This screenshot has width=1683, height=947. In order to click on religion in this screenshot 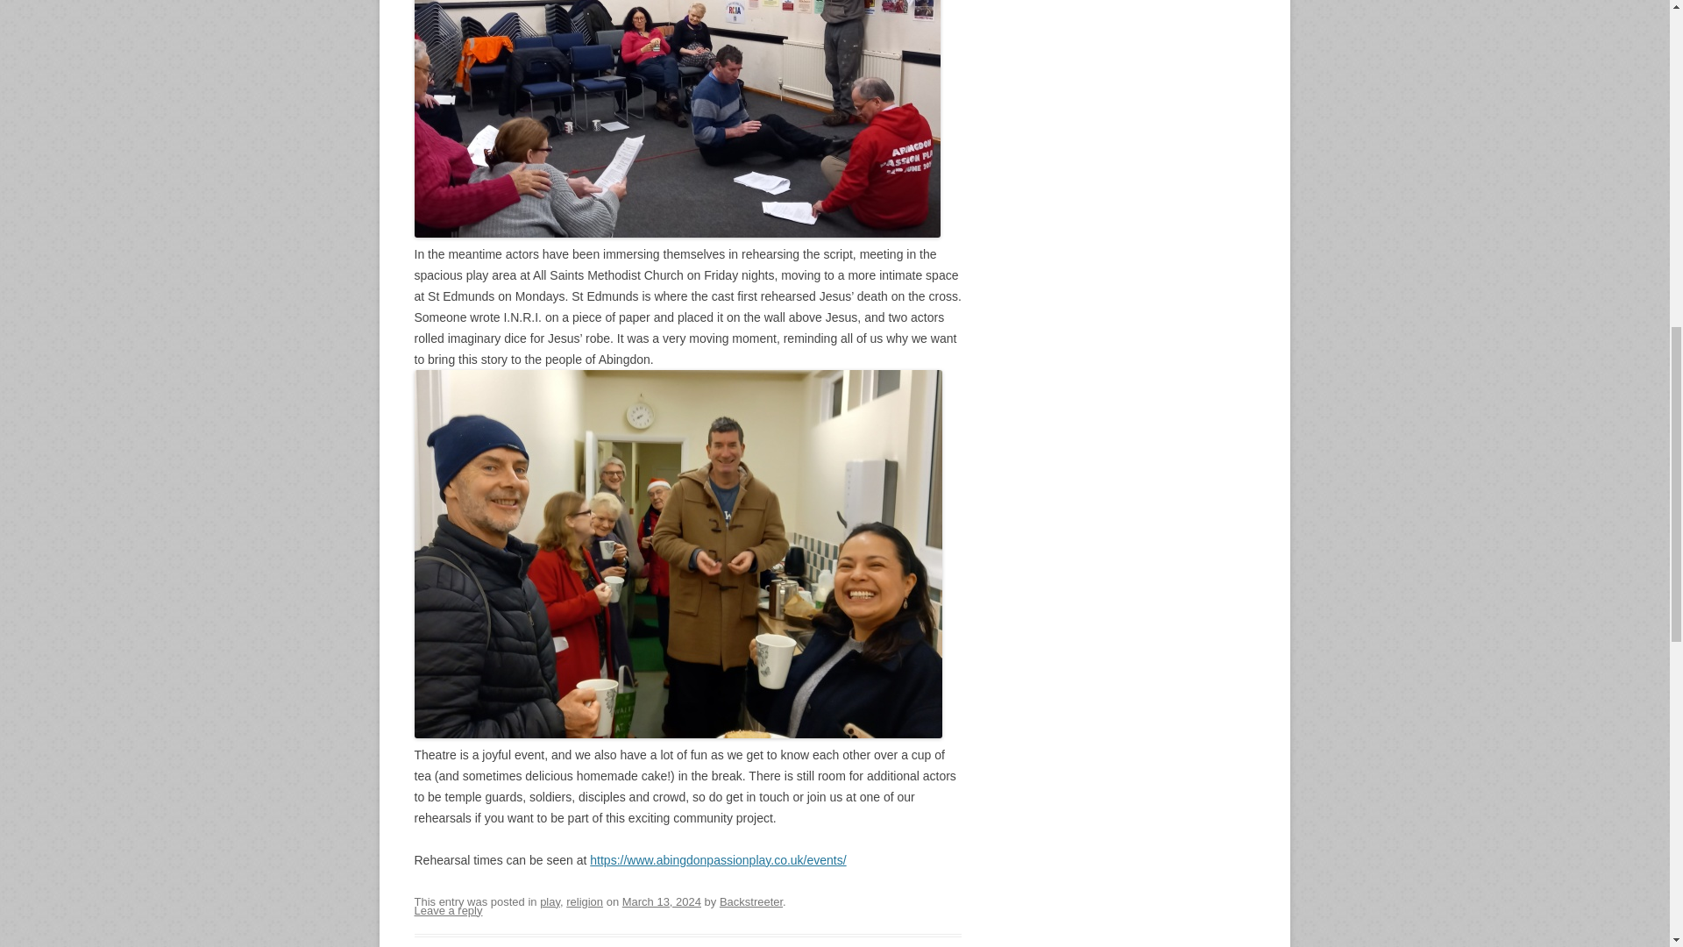, I will do `click(584, 901)`.